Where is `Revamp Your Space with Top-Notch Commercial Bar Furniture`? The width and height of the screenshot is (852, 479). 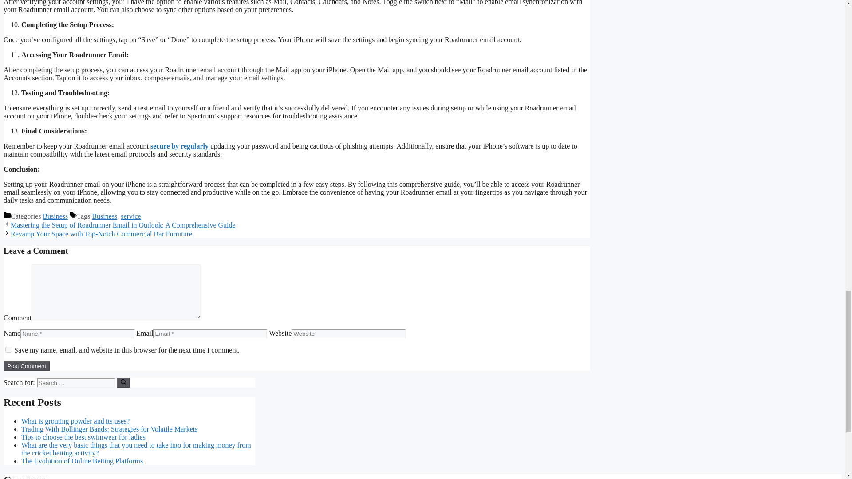
Revamp Your Space with Top-Notch Commercial Bar Furniture is located at coordinates (101, 233).